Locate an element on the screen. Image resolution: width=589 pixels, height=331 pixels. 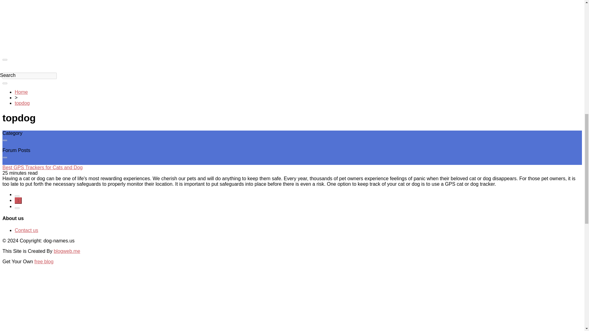
free blog is located at coordinates (44, 261).